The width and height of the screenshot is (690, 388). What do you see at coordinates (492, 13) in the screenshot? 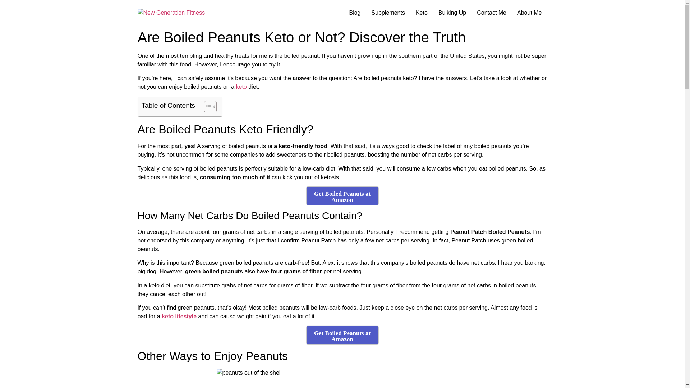
I see `Contact Me` at bounding box center [492, 13].